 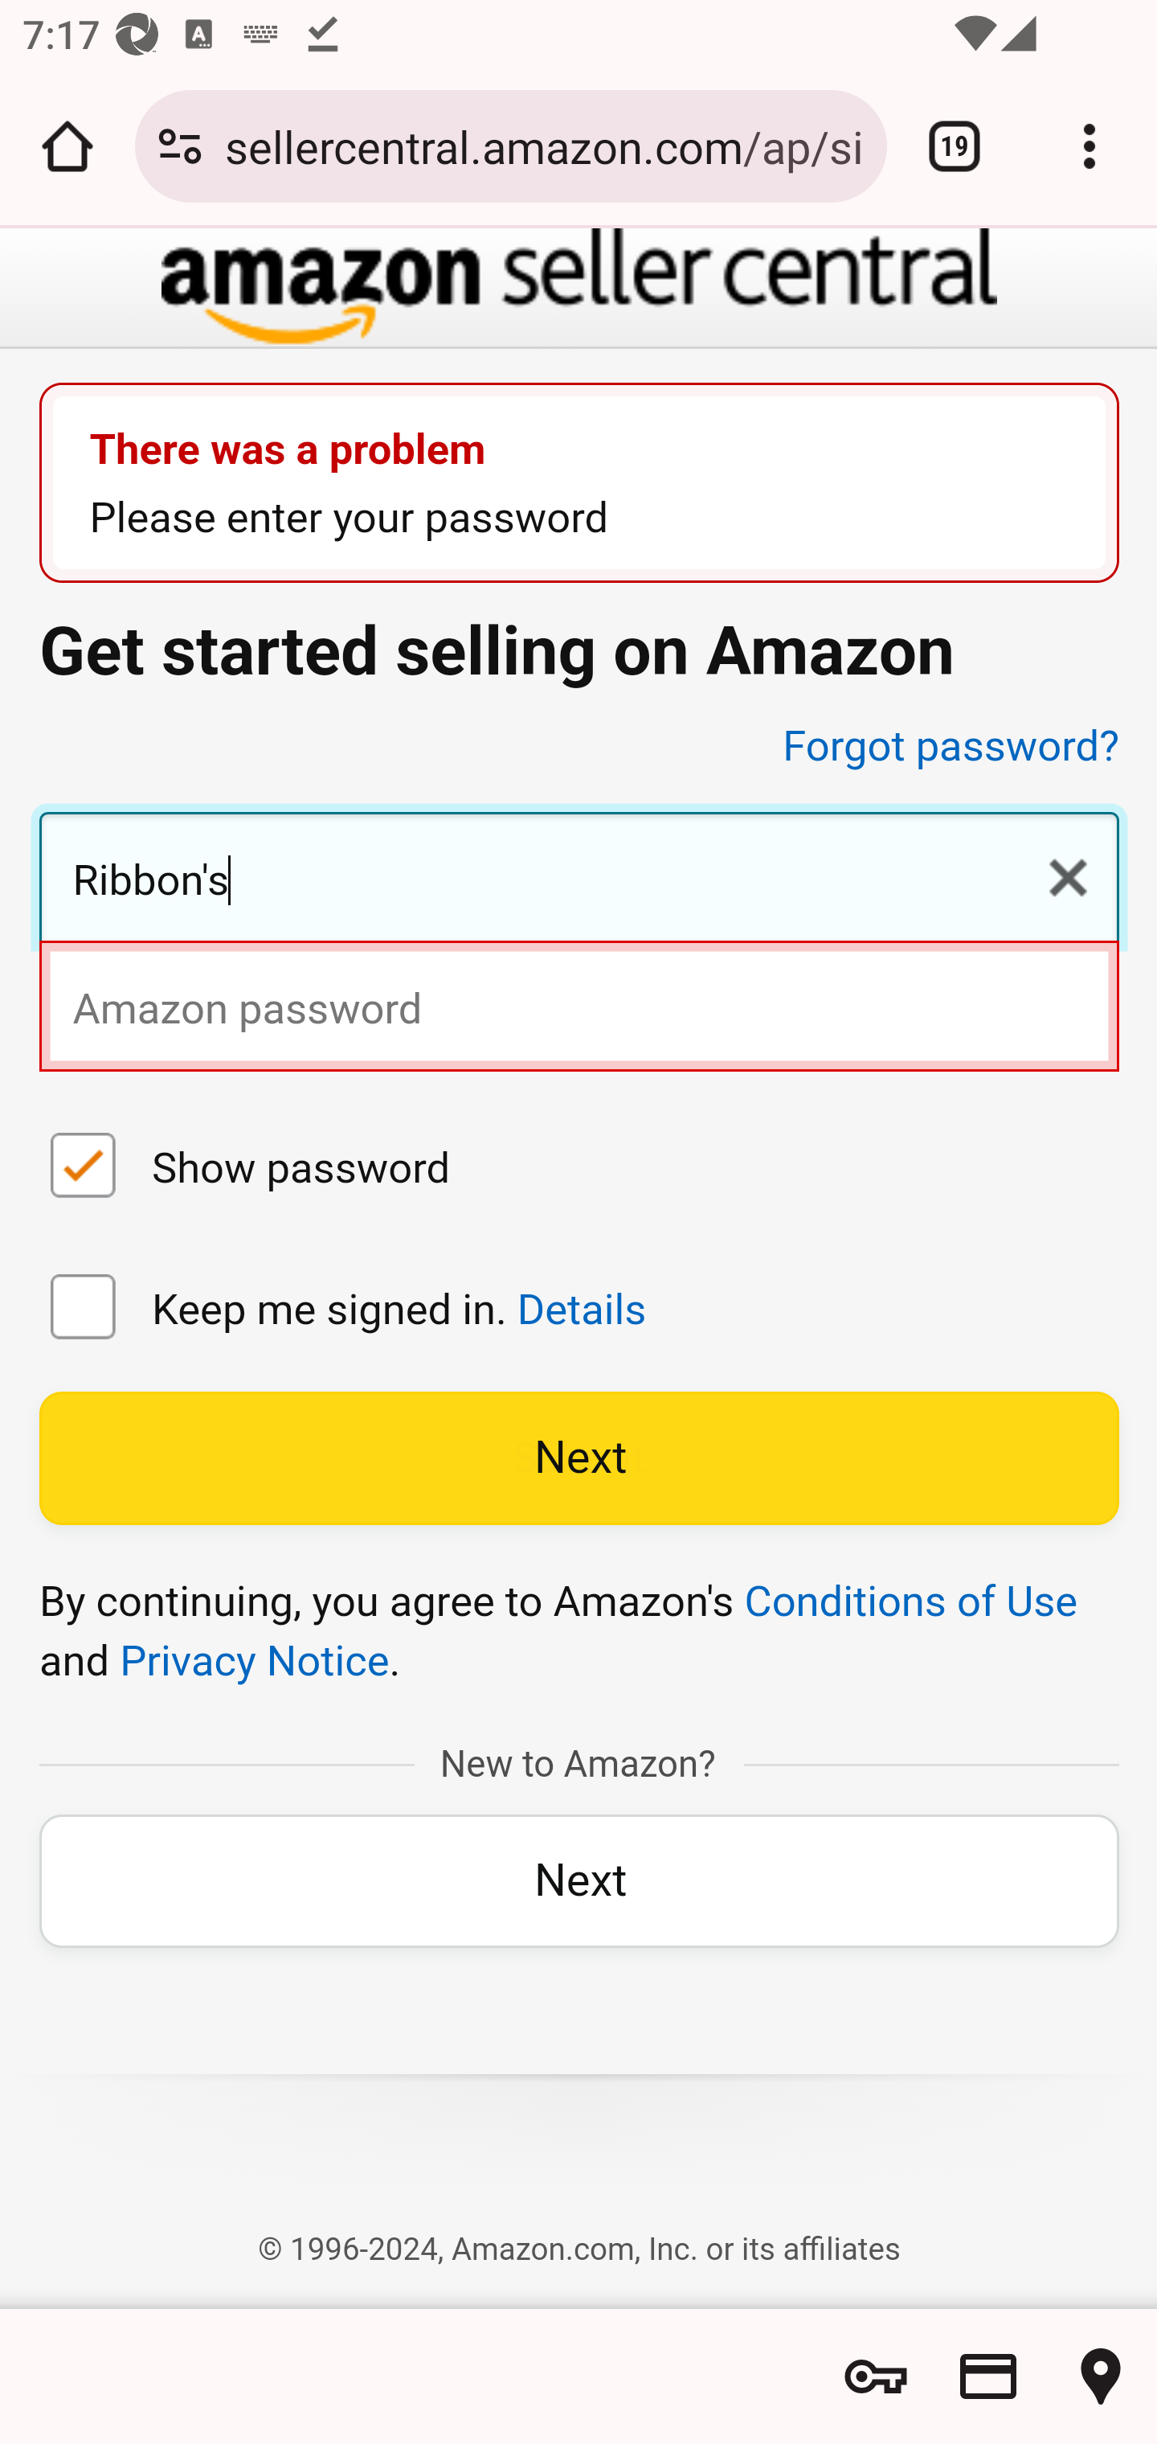 I want to click on Next, so click(x=578, y=1880).